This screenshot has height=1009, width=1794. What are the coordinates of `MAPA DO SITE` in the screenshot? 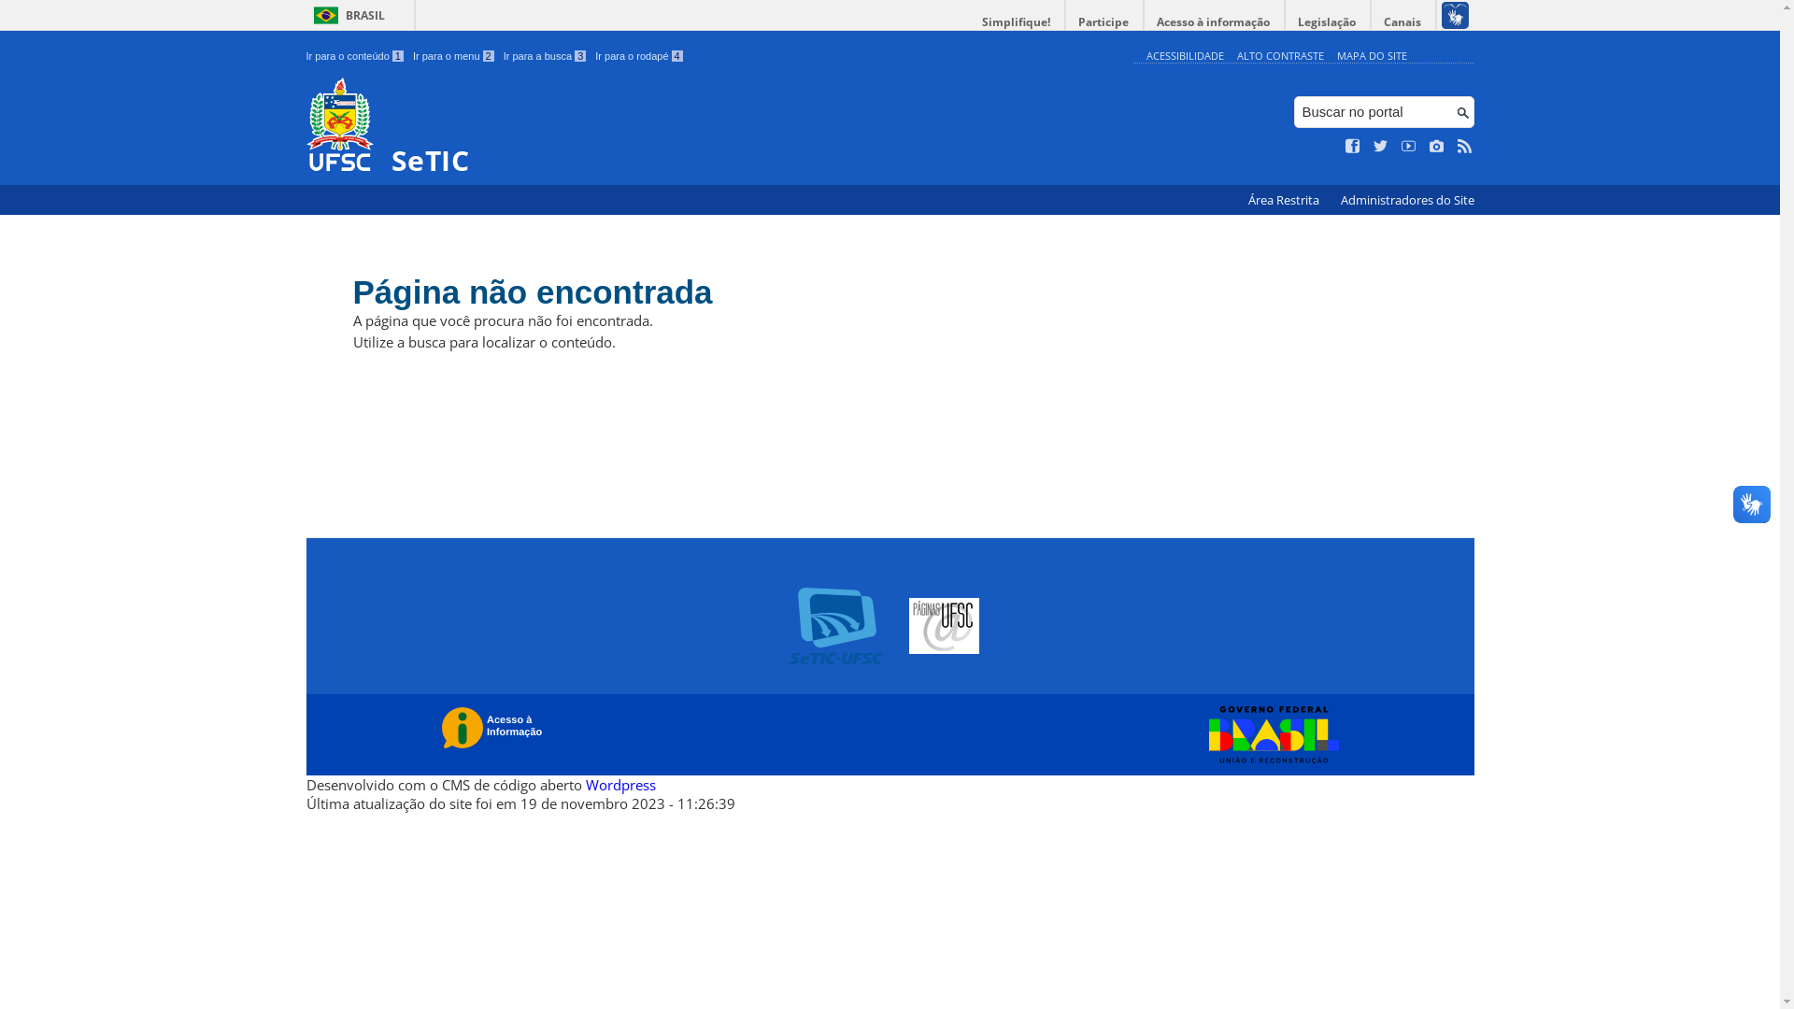 It's located at (1372, 56).